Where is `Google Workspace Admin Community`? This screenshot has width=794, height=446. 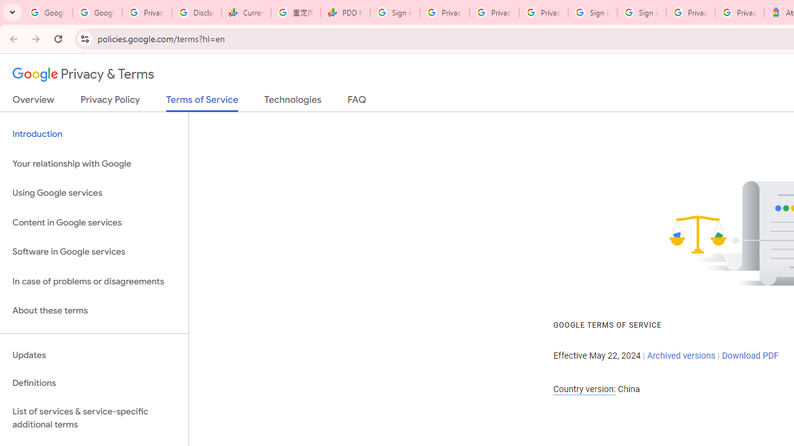
Google Workspace Admin Community is located at coordinates (47, 12).